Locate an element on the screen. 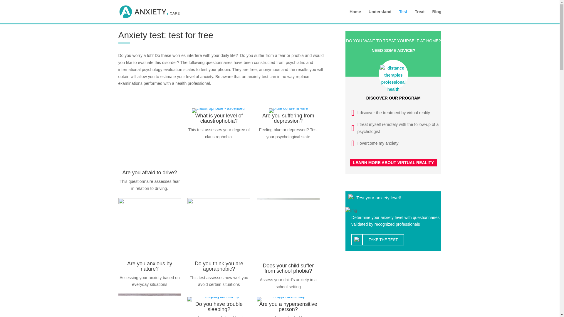 This screenshot has height=317, width=564. Do you have trouble sleeping? is located at coordinates (219, 306).